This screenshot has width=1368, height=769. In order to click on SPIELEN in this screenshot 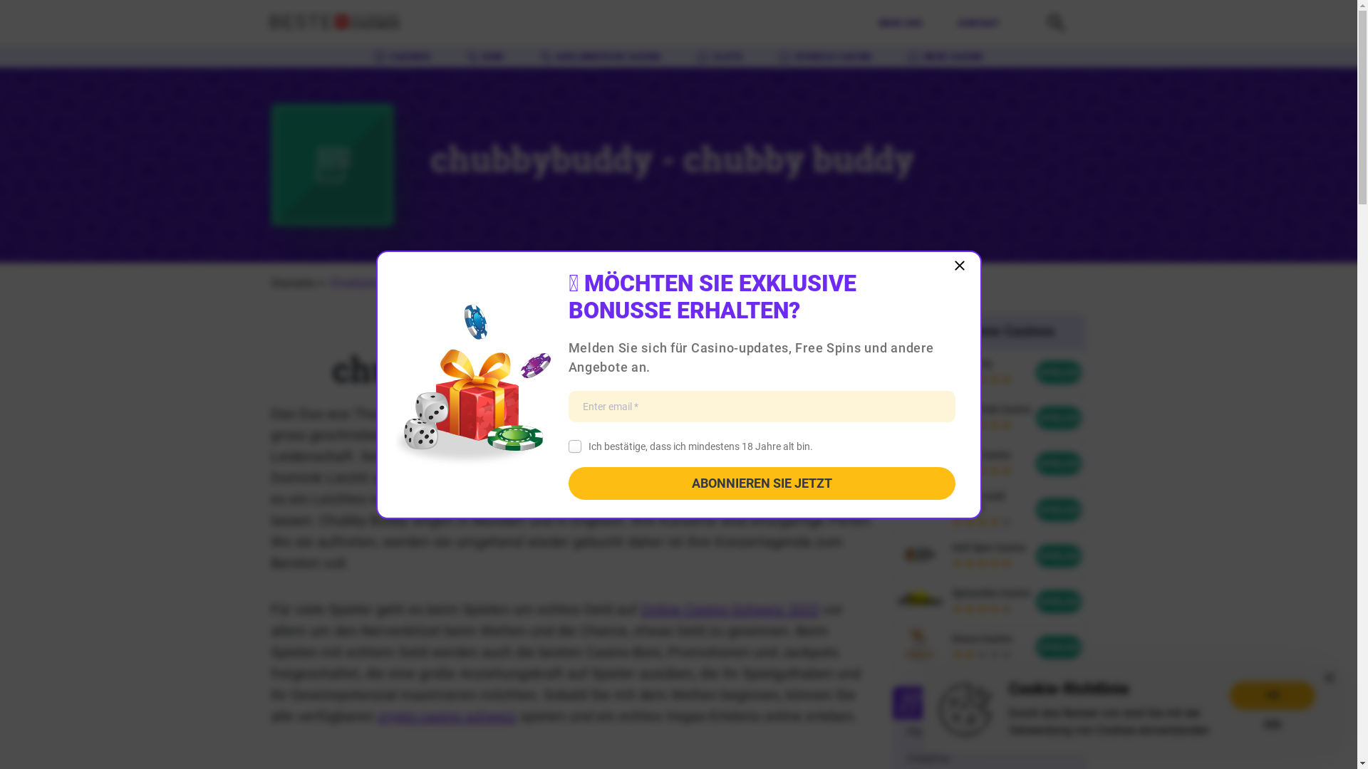, I will do `click(1059, 372)`.